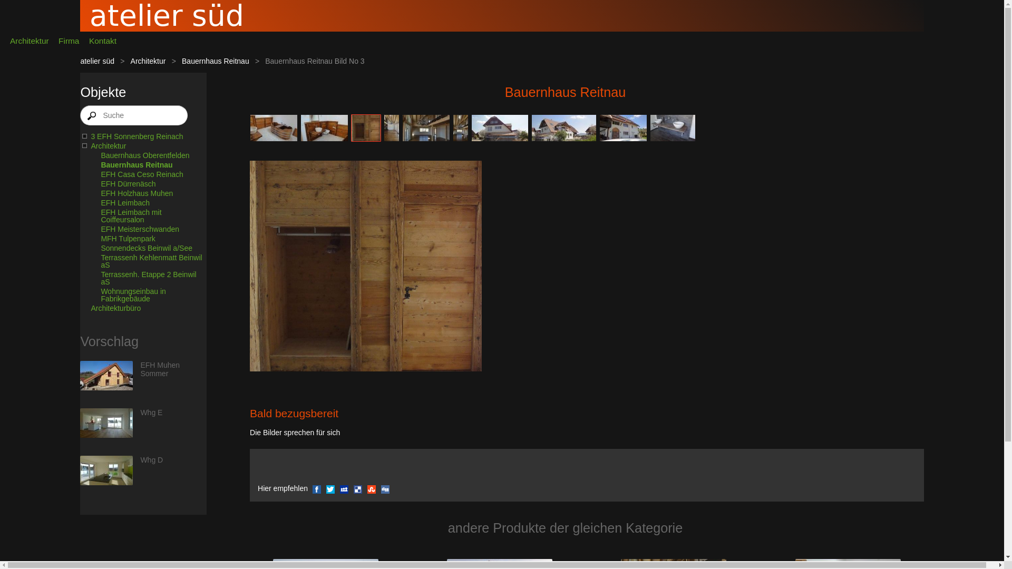 This screenshot has height=569, width=1012. What do you see at coordinates (366, 266) in the screenshot?
I see `Bauernhaus Reitnau` at bounding box center [366, 266].